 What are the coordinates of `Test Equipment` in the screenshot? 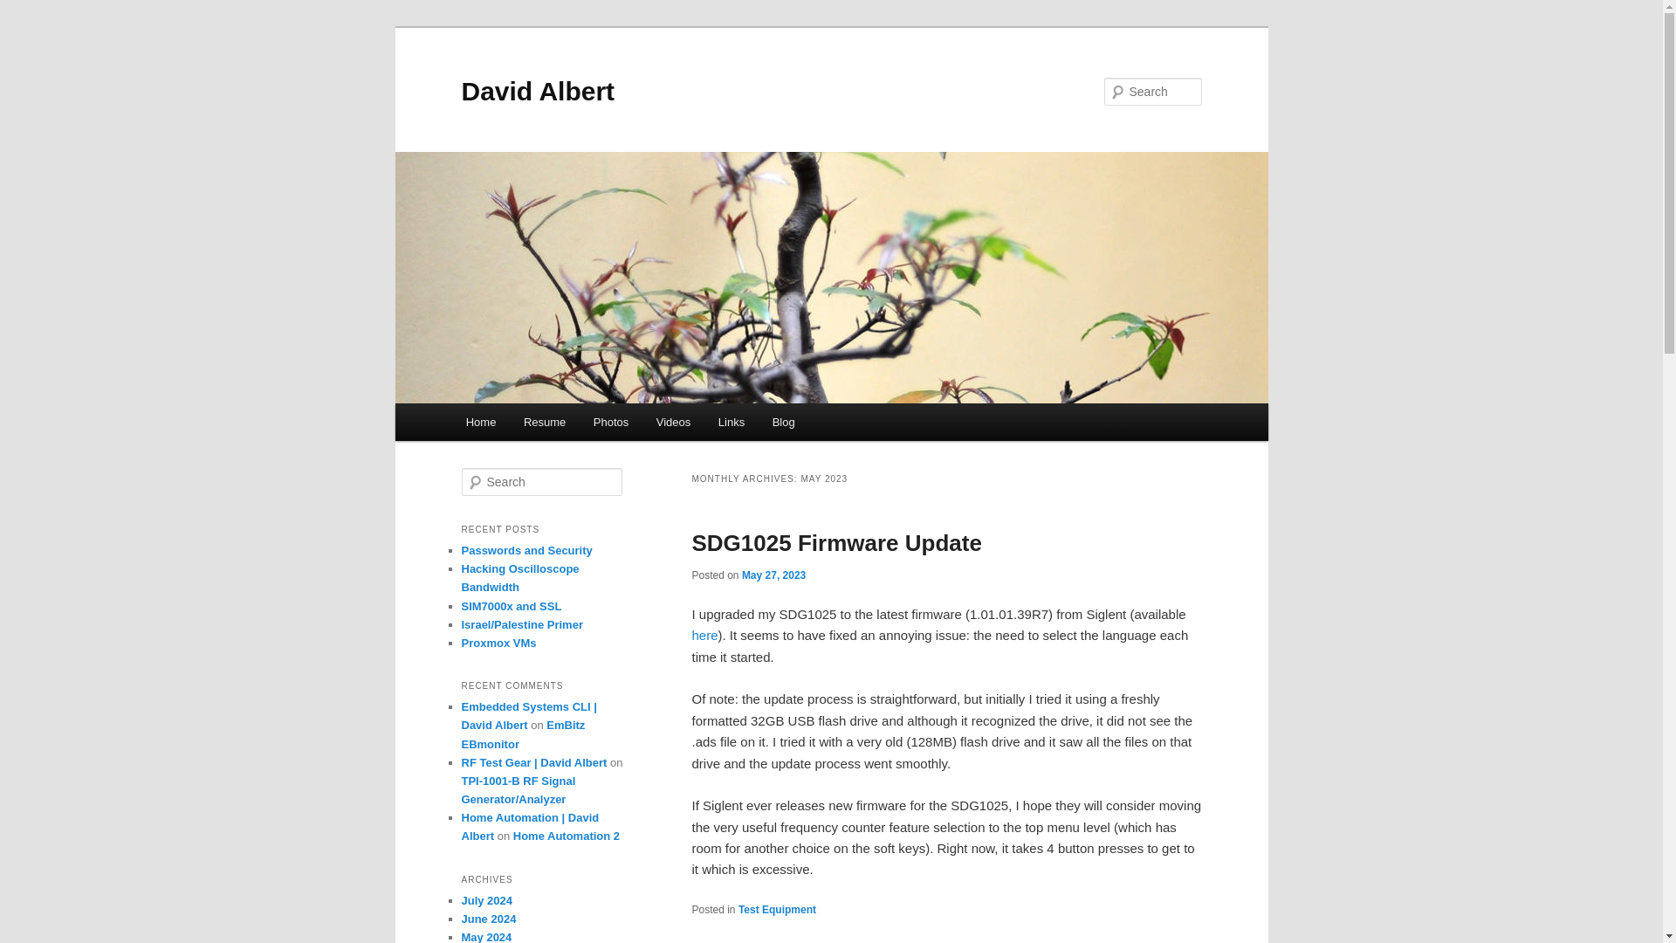 It's located at (777, 909).